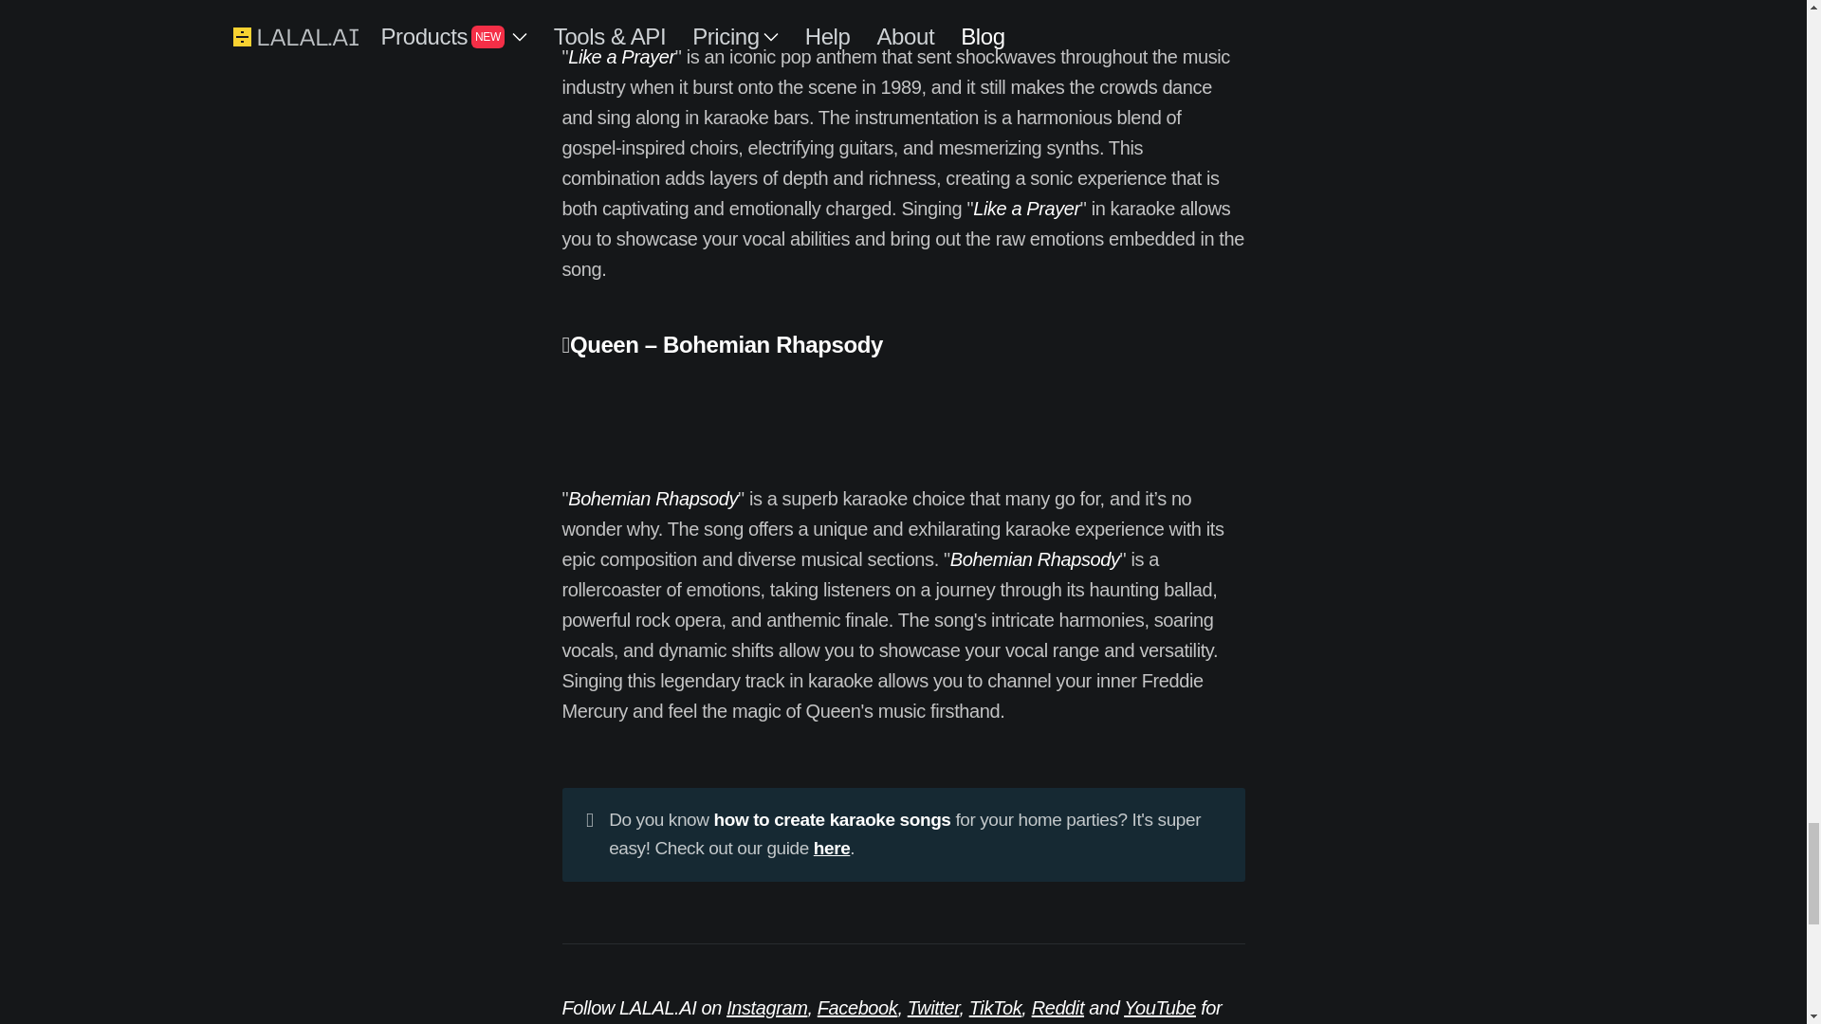 The width and height of the screenshot is (1821, 1024). What do you see at coordinates (995, 1007) in the screenshot?
I see `TikTok` at bounding box center [995, 1007].